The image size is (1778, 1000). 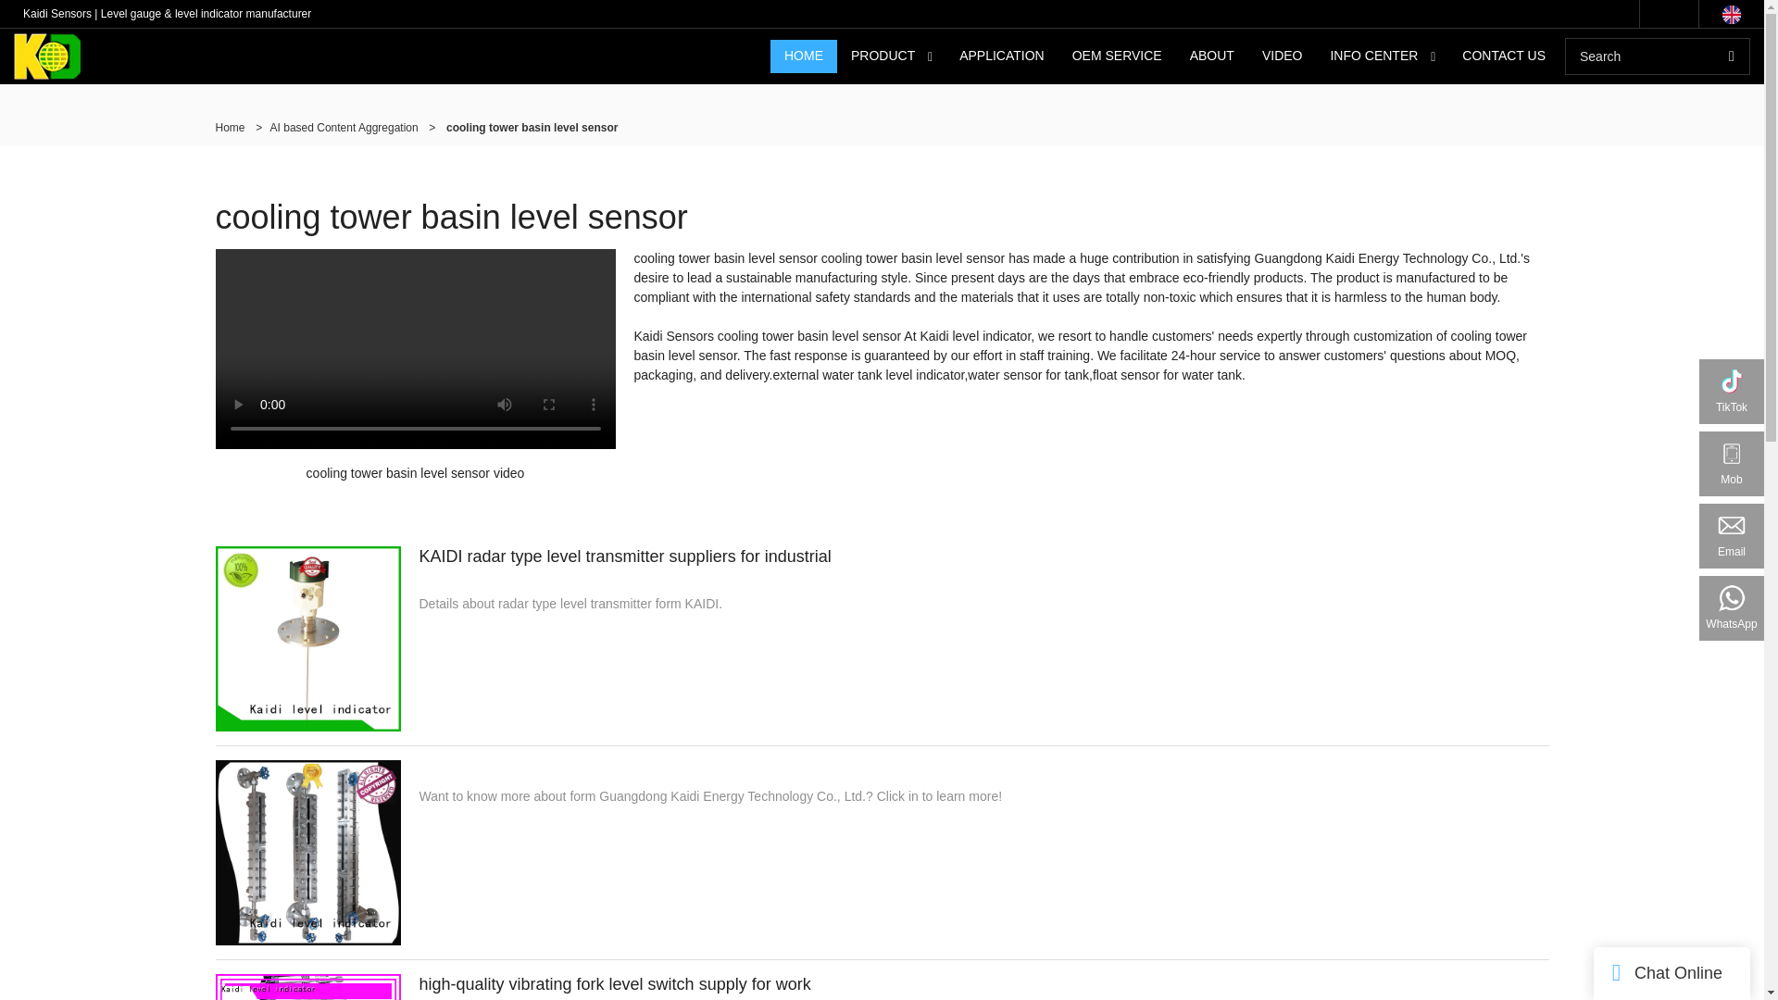 I want to click on ABOUT, so click(x=1211, y=56).